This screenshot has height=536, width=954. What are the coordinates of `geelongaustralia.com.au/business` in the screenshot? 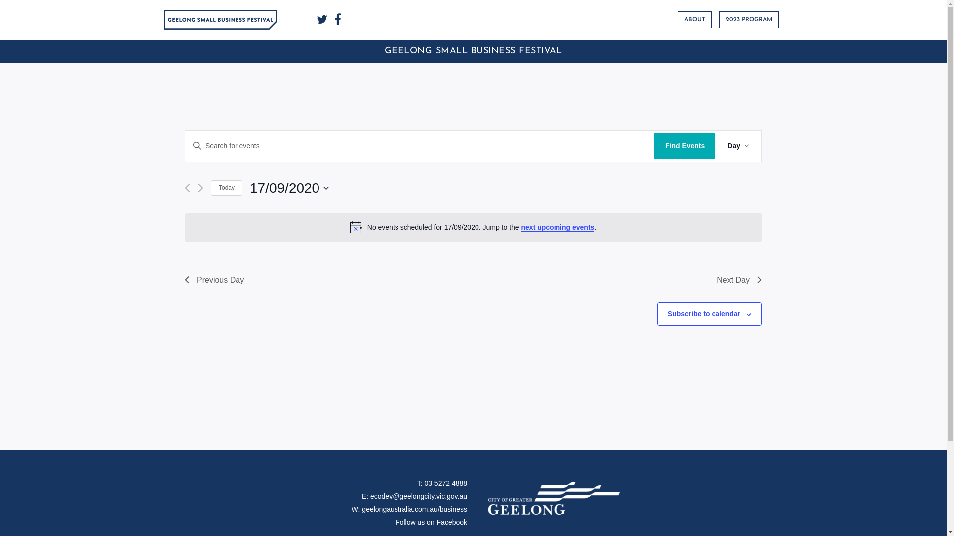 It's located at (414, 509).